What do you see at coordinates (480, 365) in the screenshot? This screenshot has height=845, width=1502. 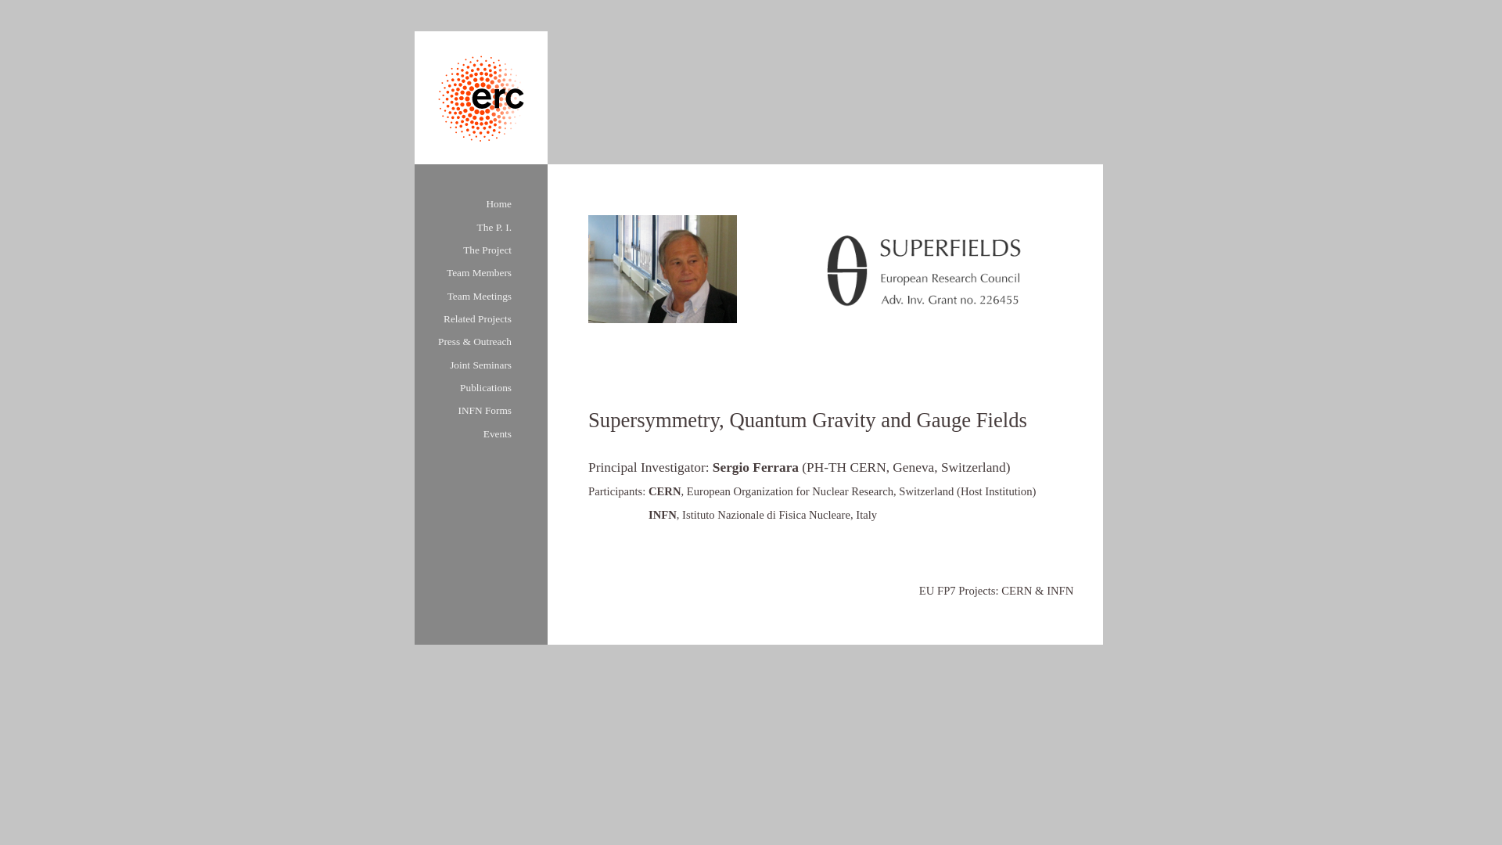 I see `Joint Seminars` at bounding box center [480, 365].